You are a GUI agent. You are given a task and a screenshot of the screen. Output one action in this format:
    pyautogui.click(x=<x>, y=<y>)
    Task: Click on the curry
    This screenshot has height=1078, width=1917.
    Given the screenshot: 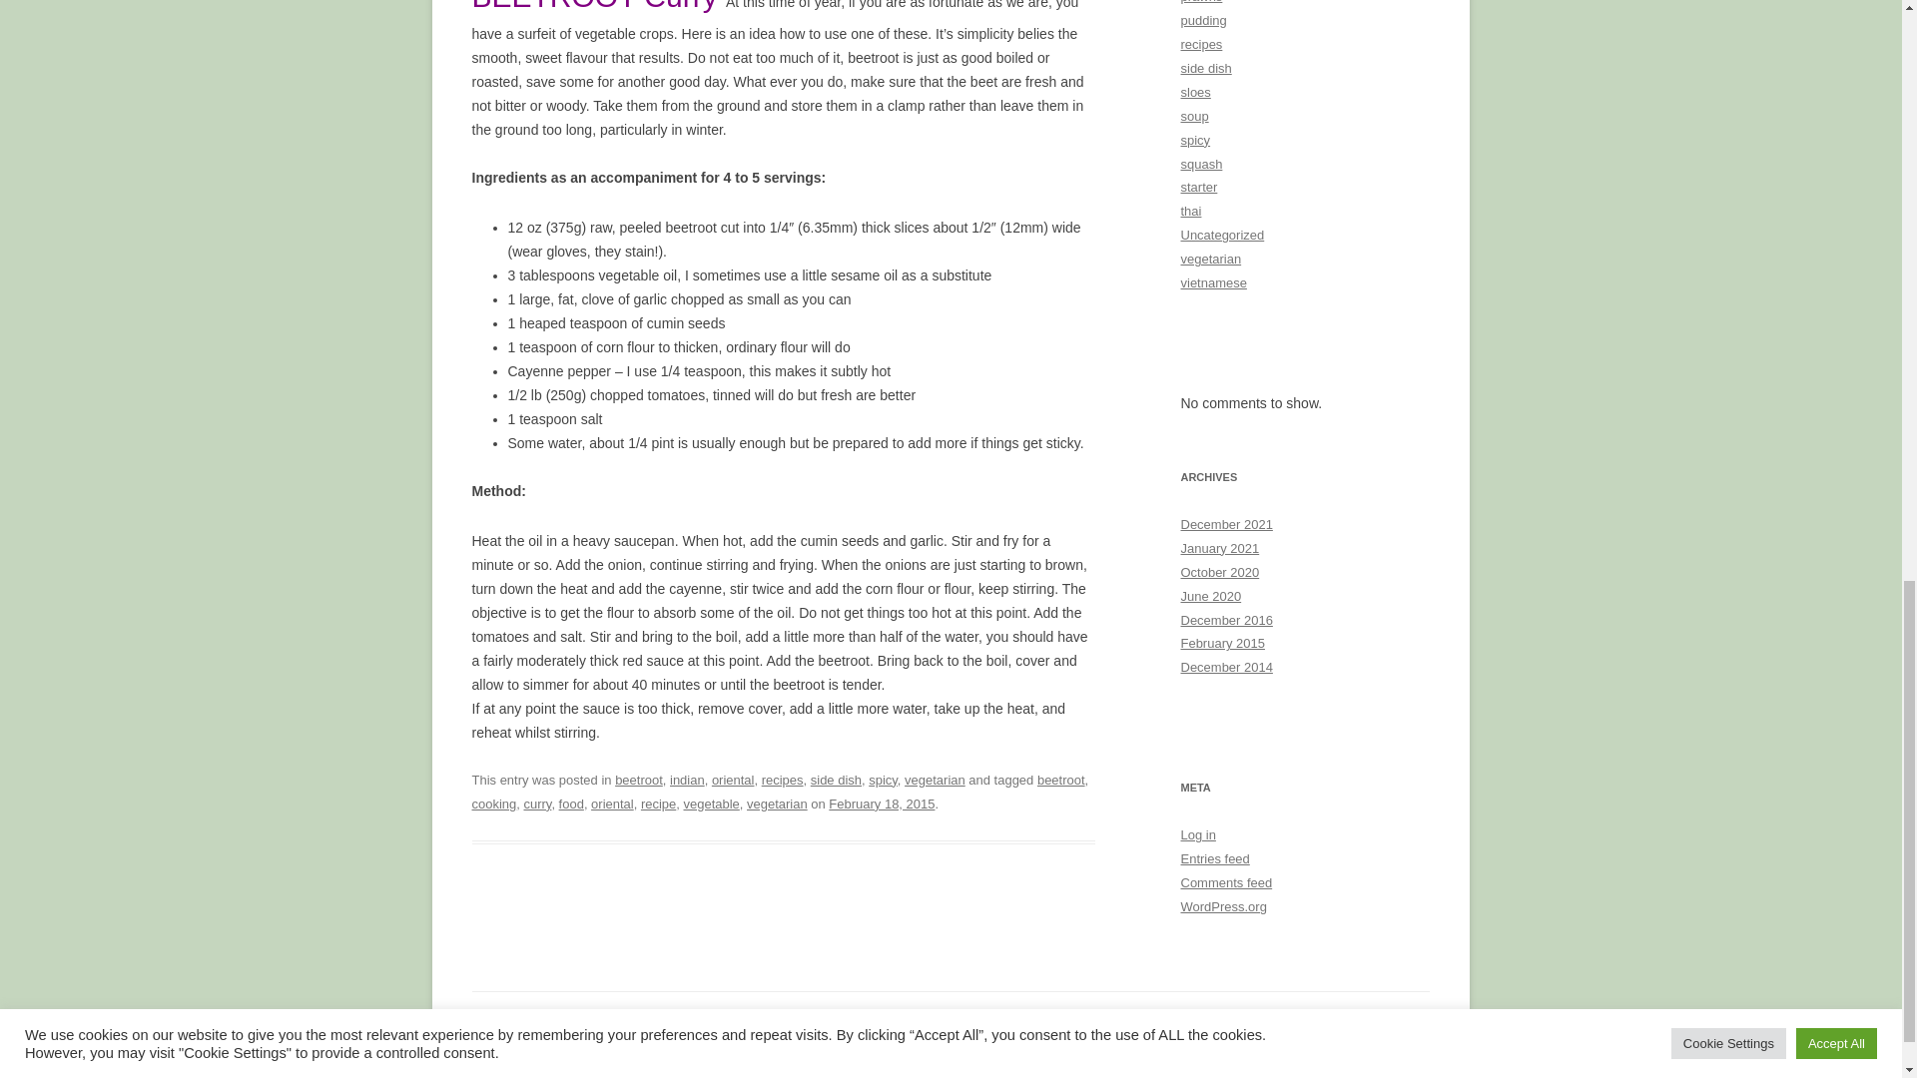 What is the action you would take?
    pyautogui.click(x=537, y=805)
    